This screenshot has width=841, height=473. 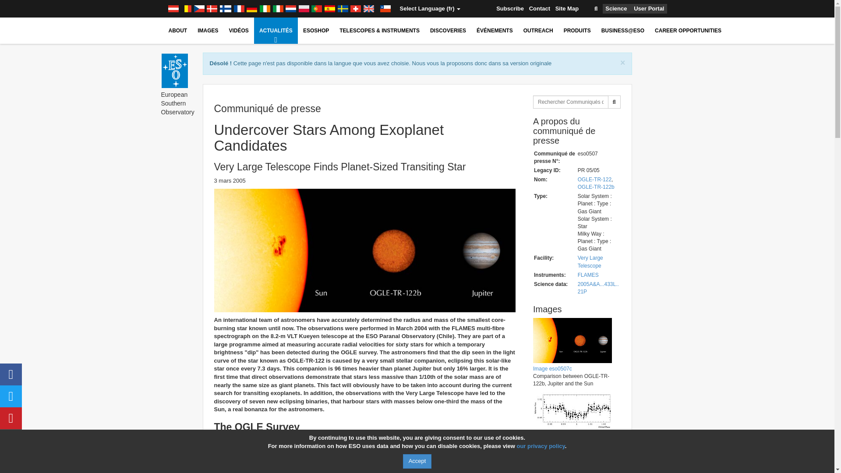 I want to click on Belgium, so click(x=186, y=9).